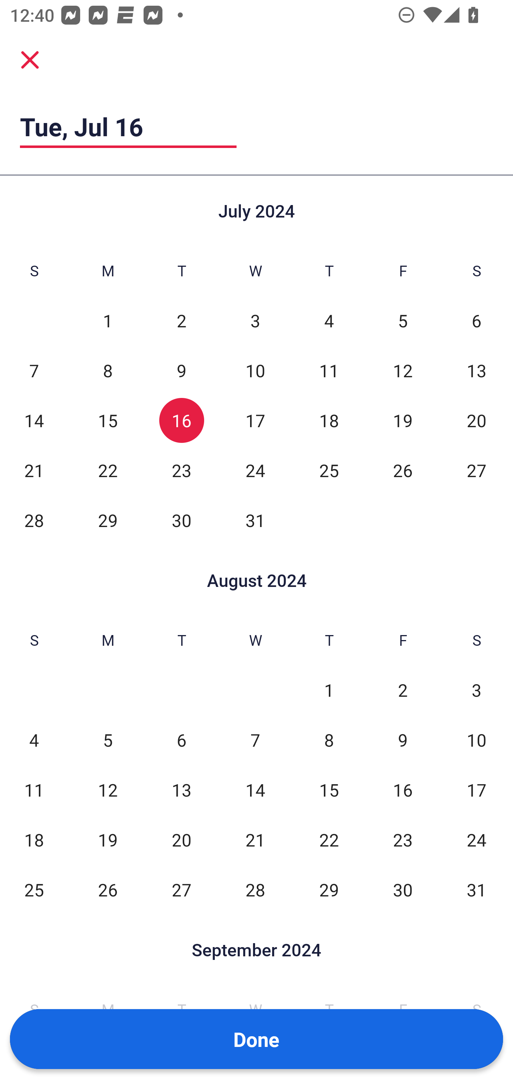 The image size is (513, 1084). I want to click on 5 Fri, Jul 5, Not Selected, so click(403, 321).